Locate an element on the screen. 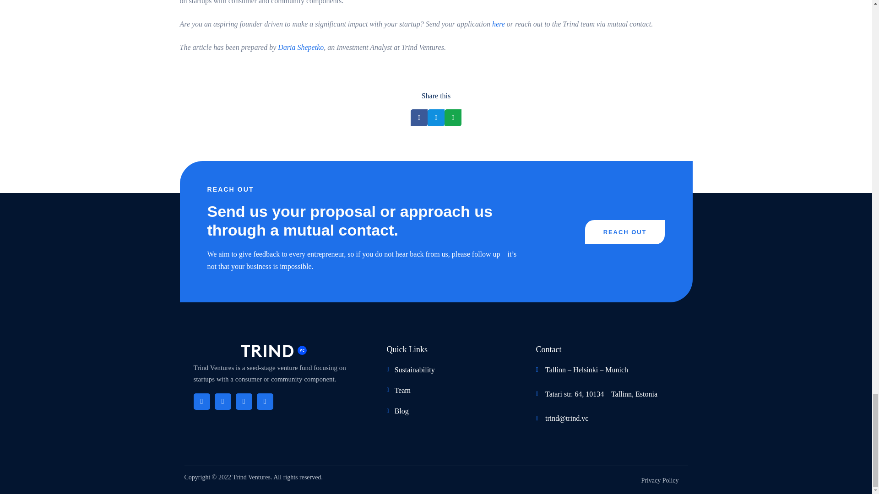 This screenshot has height=494, width=879. here is located at coordinates (498, 24).